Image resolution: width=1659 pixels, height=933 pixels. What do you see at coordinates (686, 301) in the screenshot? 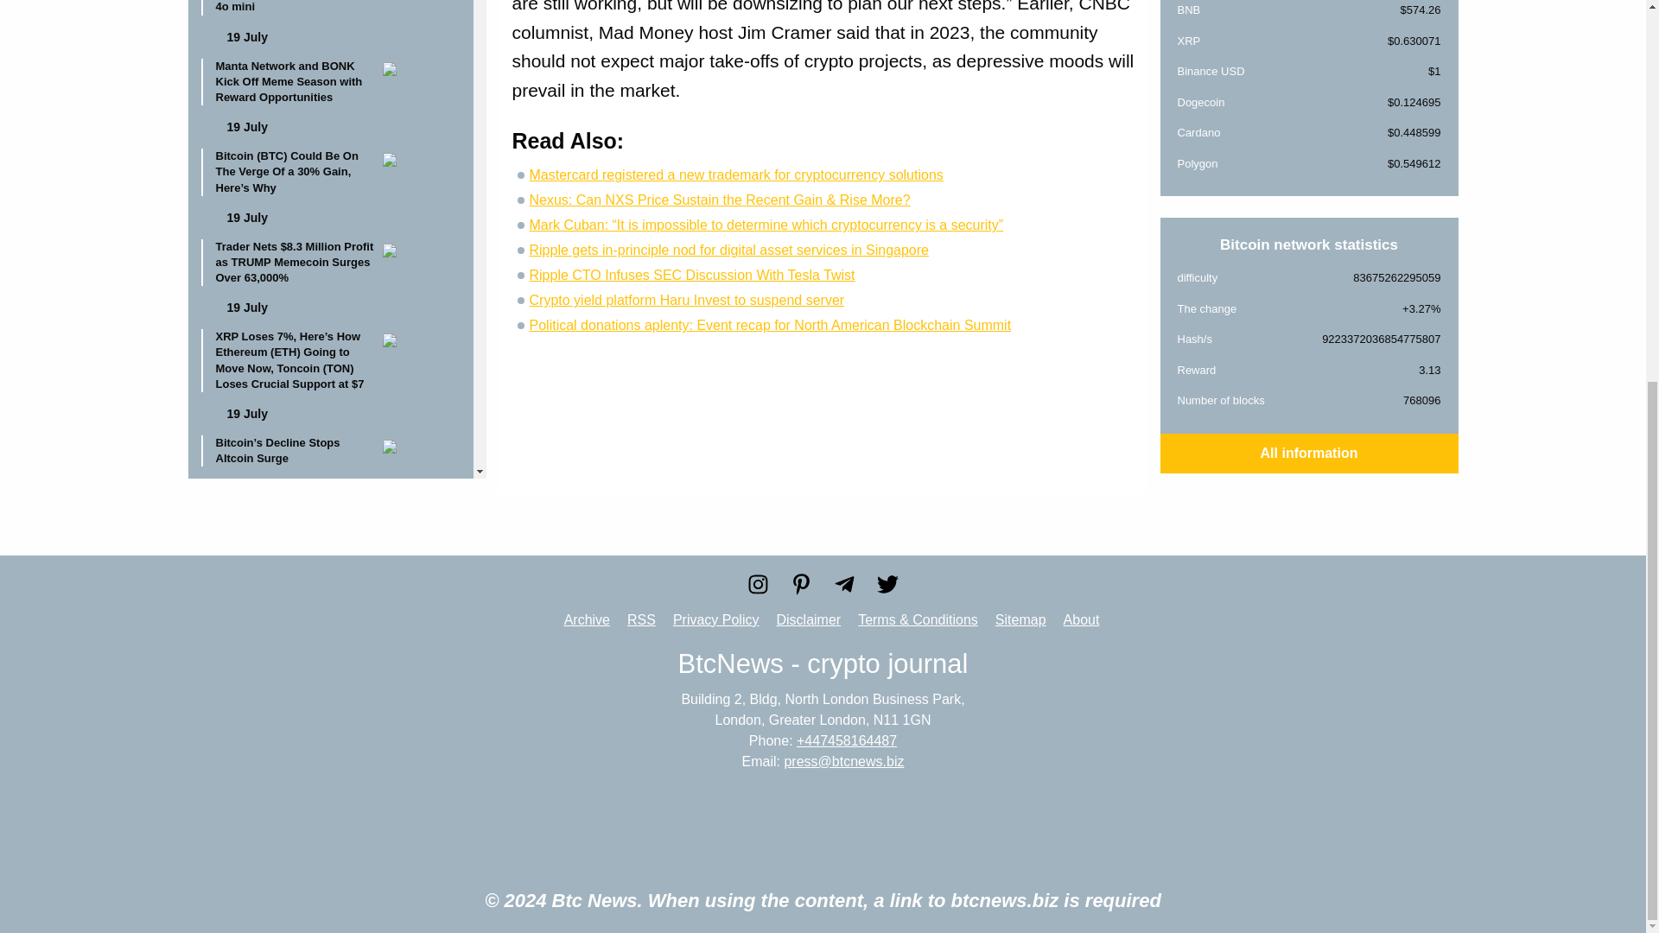
I see `Crypto yield platform Haru Invest to suspend server` at bounding box center [686, 301].